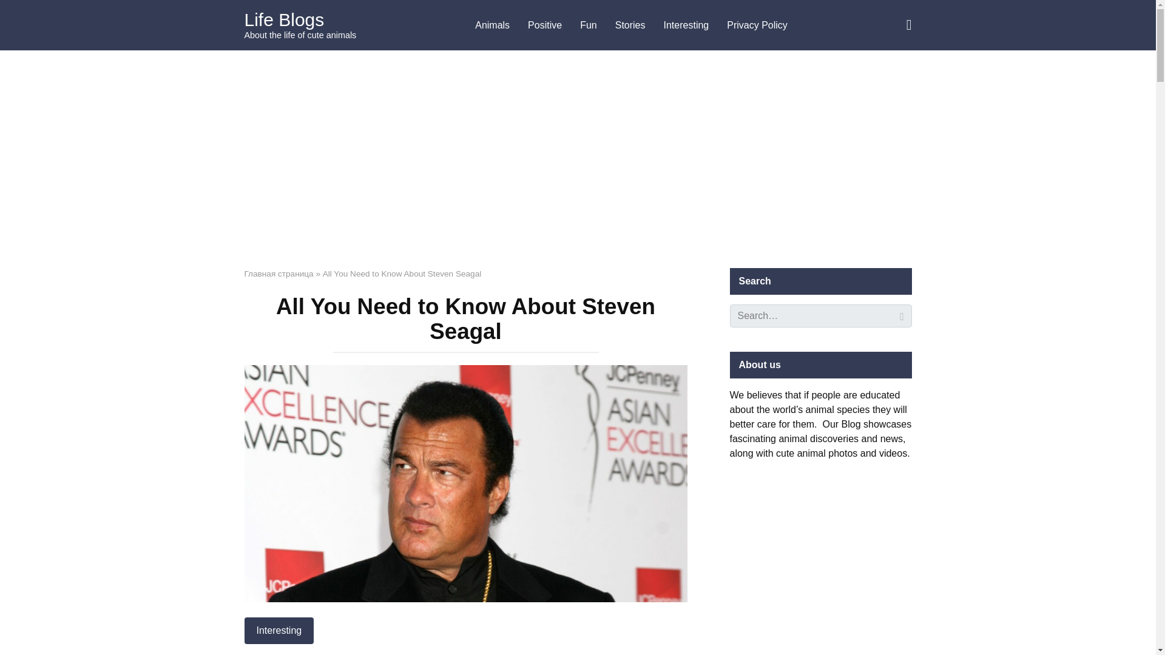  What do you see at coordinates (278, 631) in the screenshot?
I see `Interesting` at bounding box center [278, 631].